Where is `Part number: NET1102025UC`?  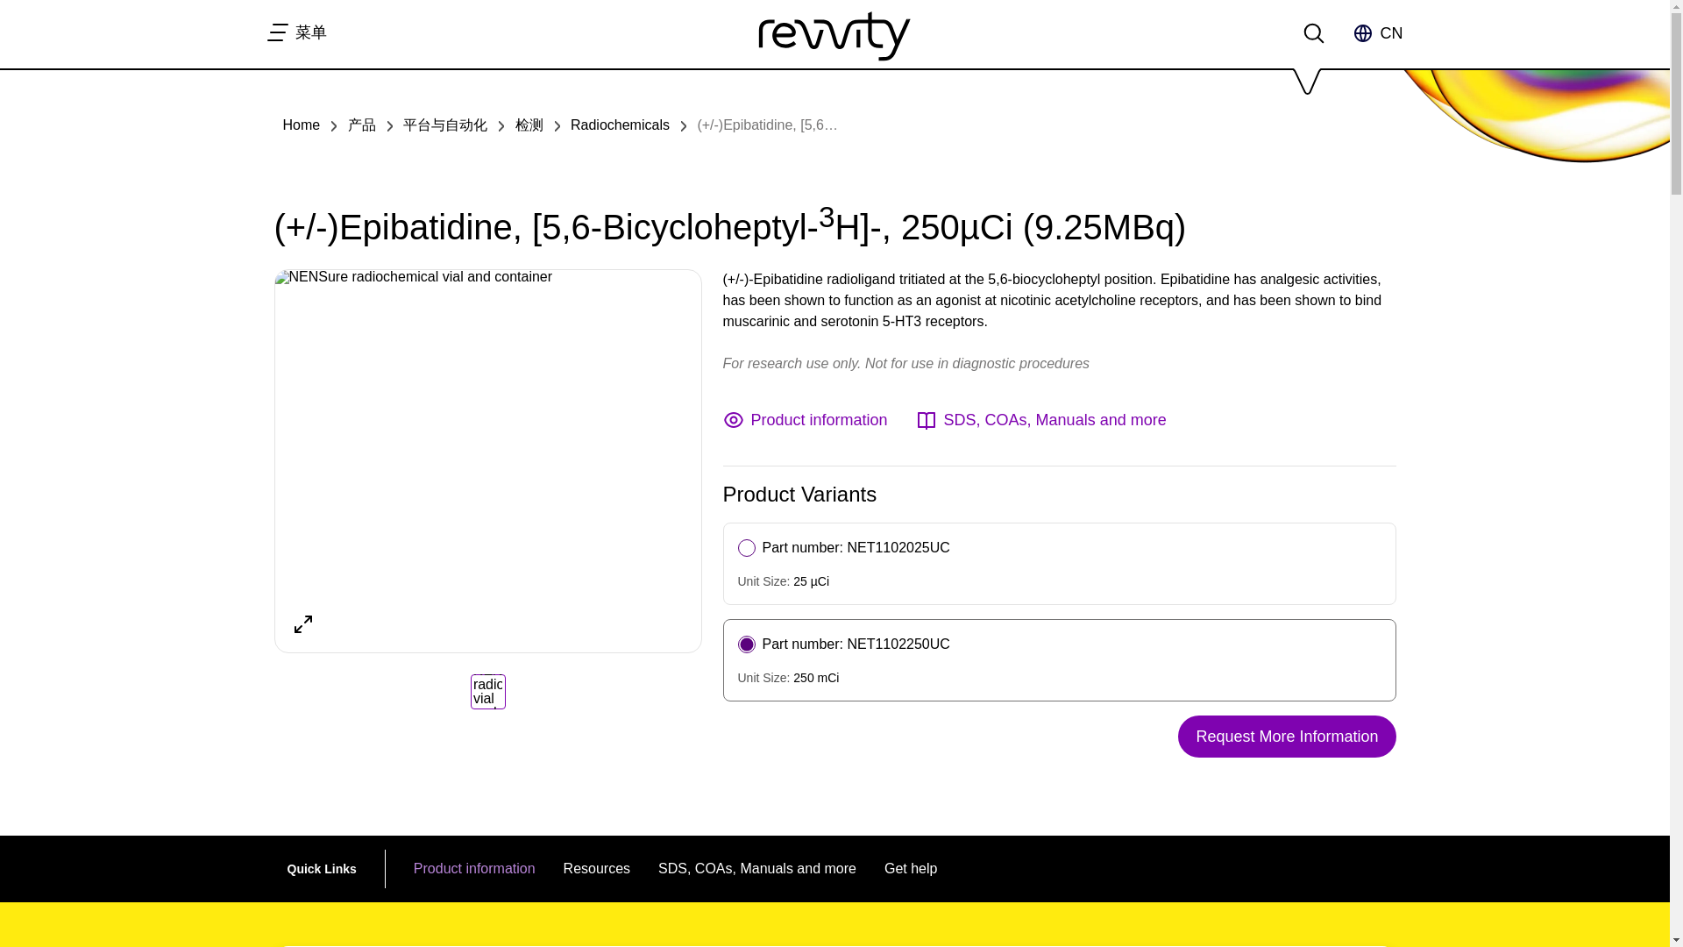 Part number: NET1102025UC is located at coordinates (844, 548).